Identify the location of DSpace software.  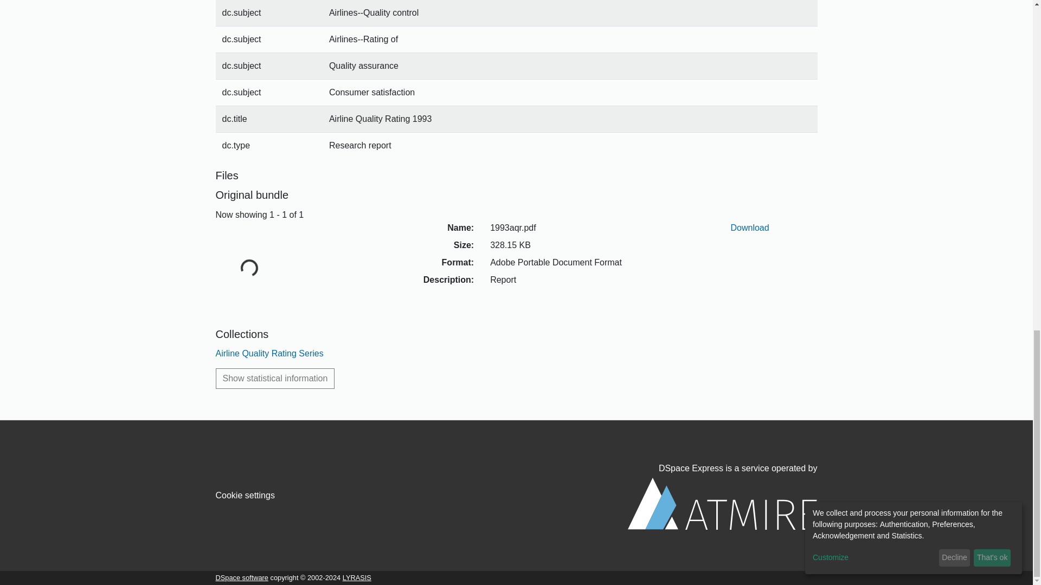
(242, 577).